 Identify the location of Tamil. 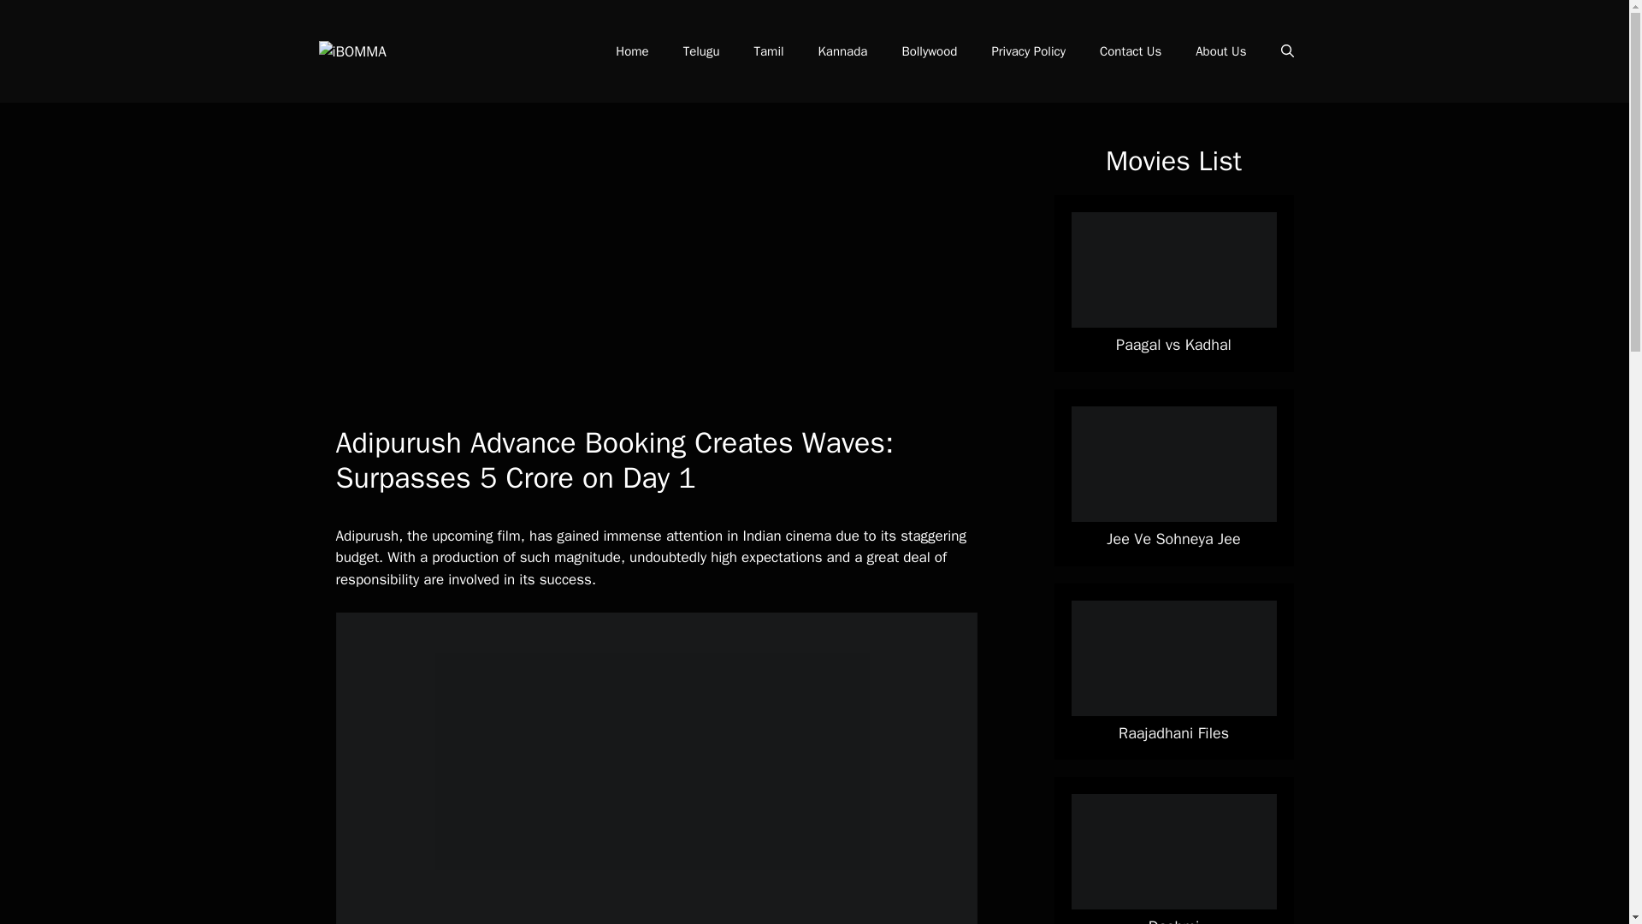
(769, 51).